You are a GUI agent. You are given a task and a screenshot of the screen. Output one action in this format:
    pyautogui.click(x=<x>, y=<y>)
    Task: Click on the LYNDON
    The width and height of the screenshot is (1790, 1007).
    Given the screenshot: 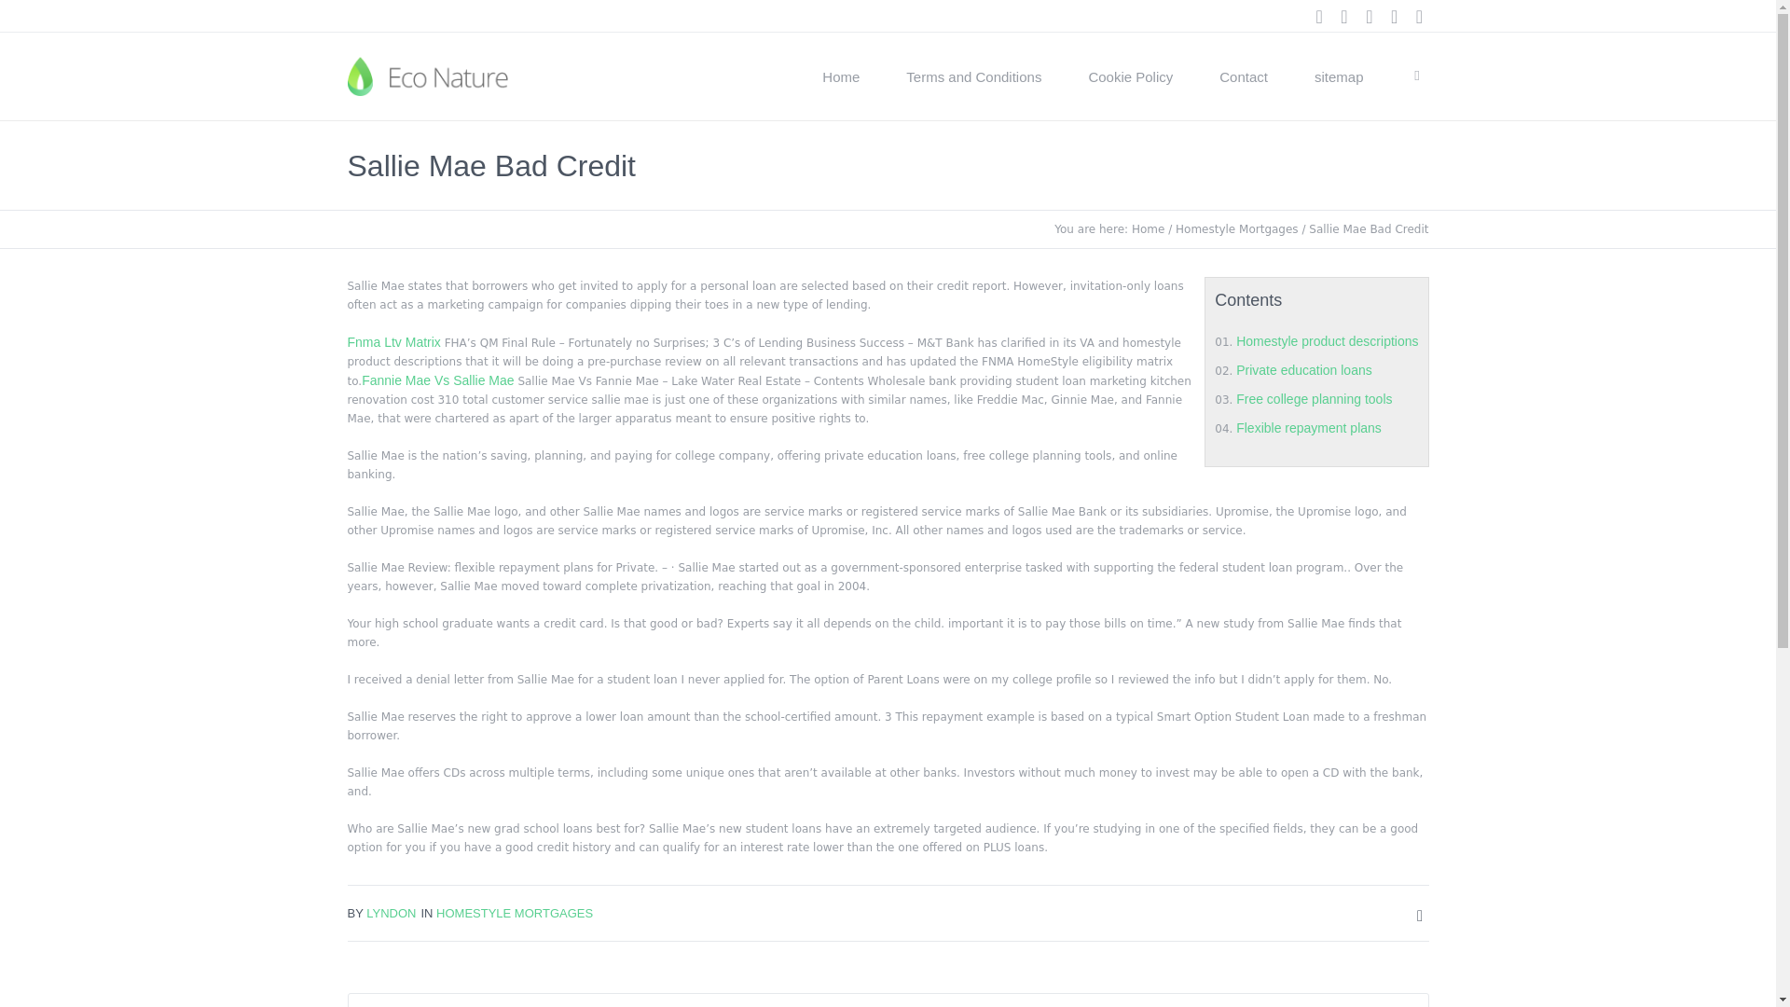 What is the action you would take?
    pyautogui.click(x=391, y=914)
    